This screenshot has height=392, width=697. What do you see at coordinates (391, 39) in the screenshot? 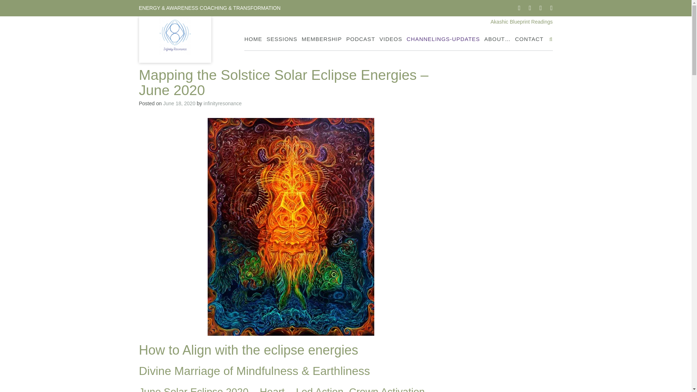
I see `VIDEOS` at bounding box center [391, 39].